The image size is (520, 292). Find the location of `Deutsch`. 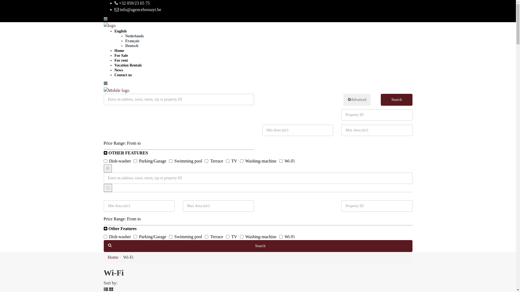

Deutsch is located at coordinates (132, 46).